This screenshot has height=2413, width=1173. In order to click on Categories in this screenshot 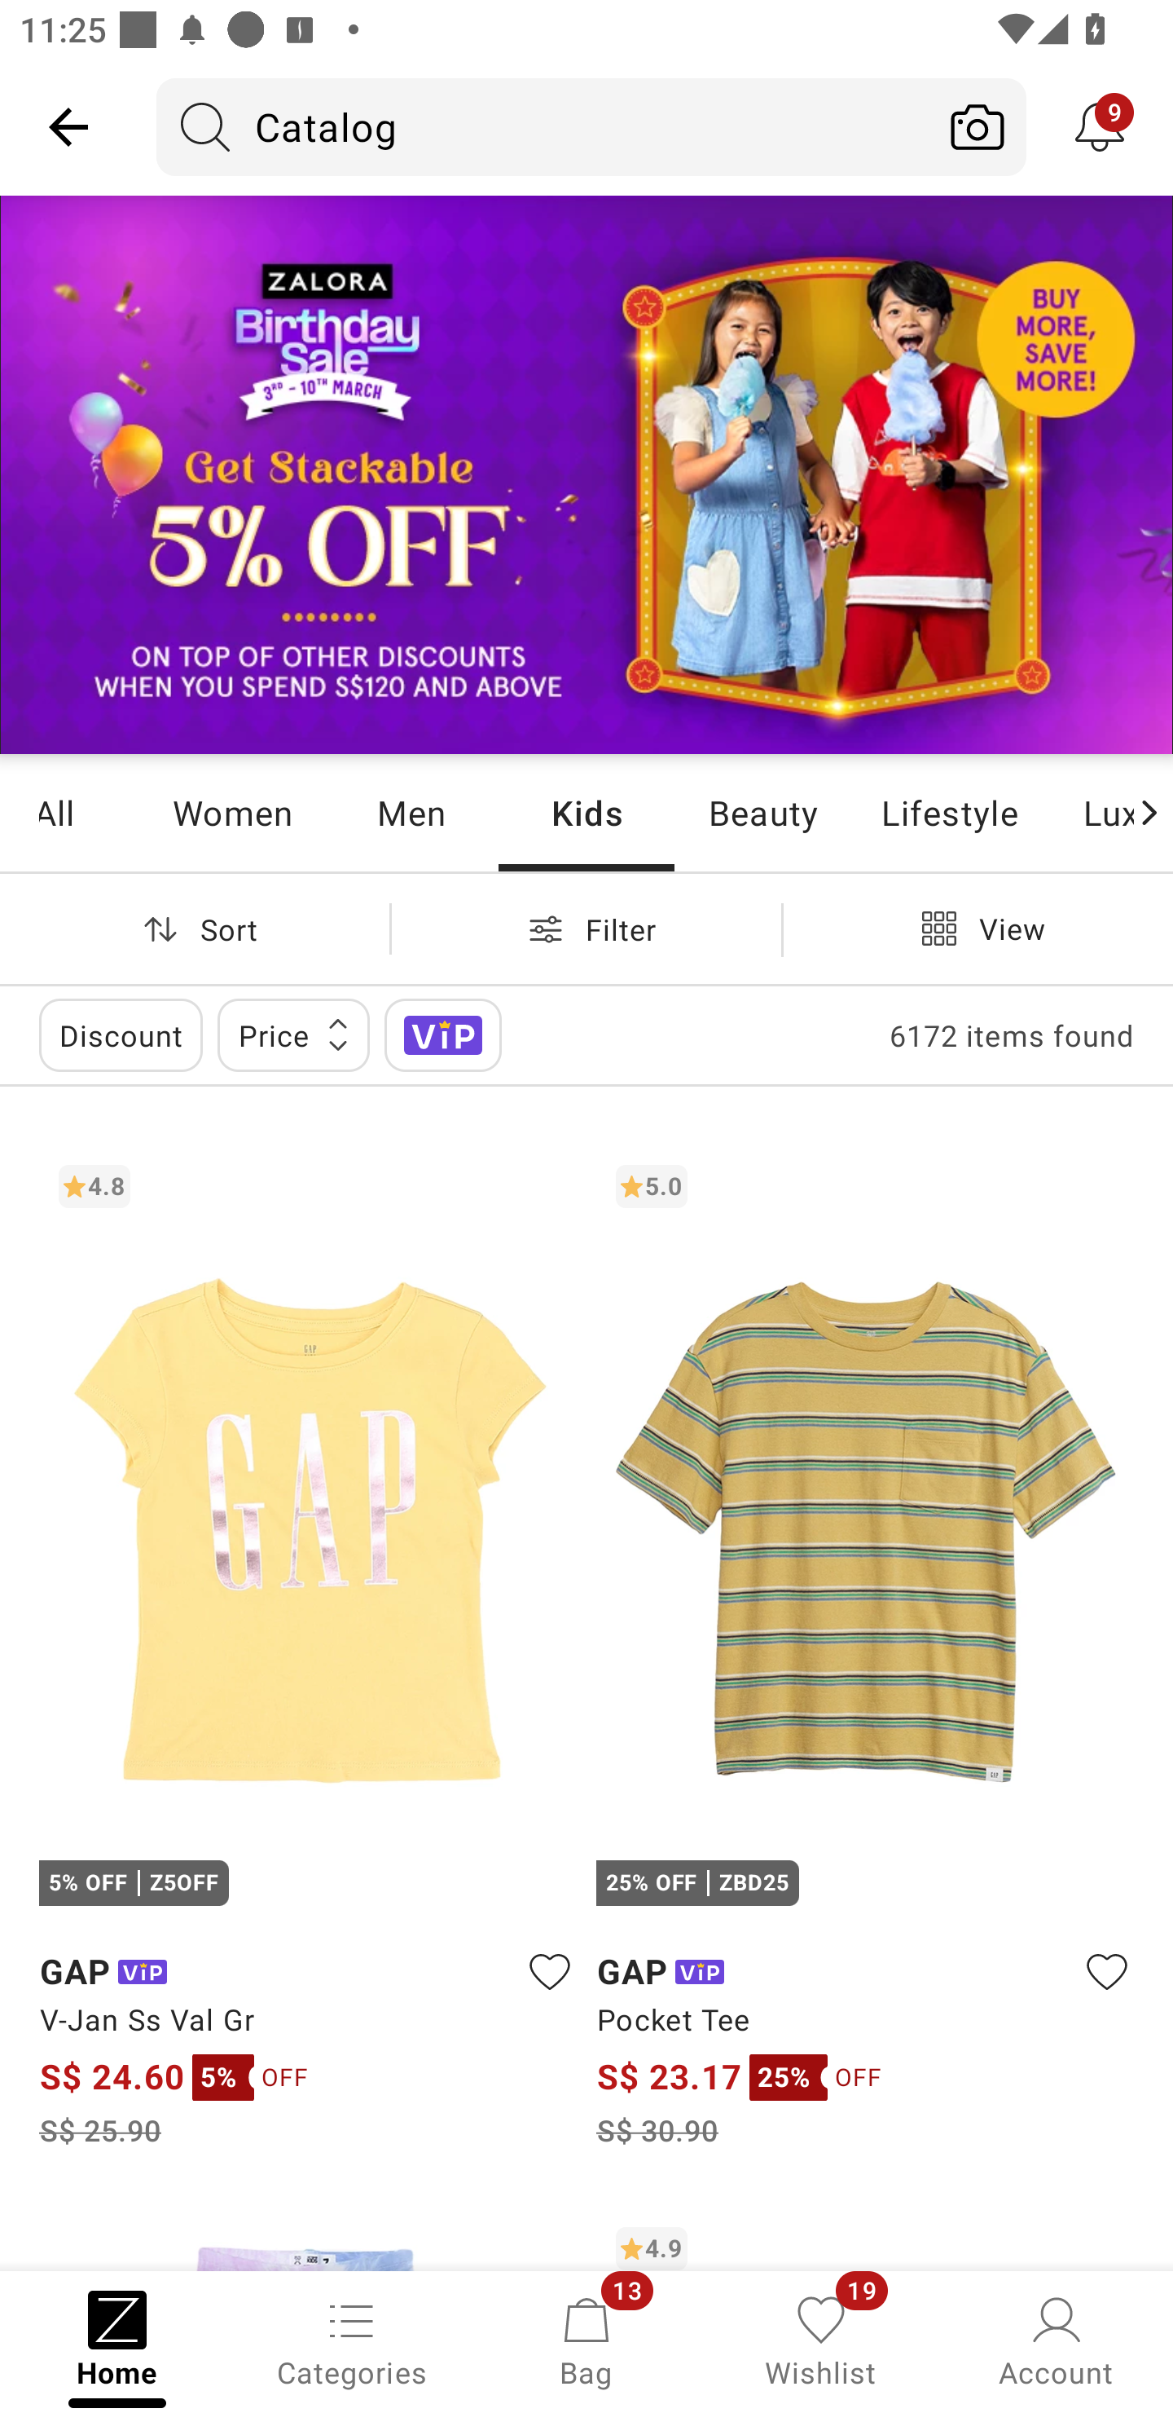, I will do `click(352, 2340)`.